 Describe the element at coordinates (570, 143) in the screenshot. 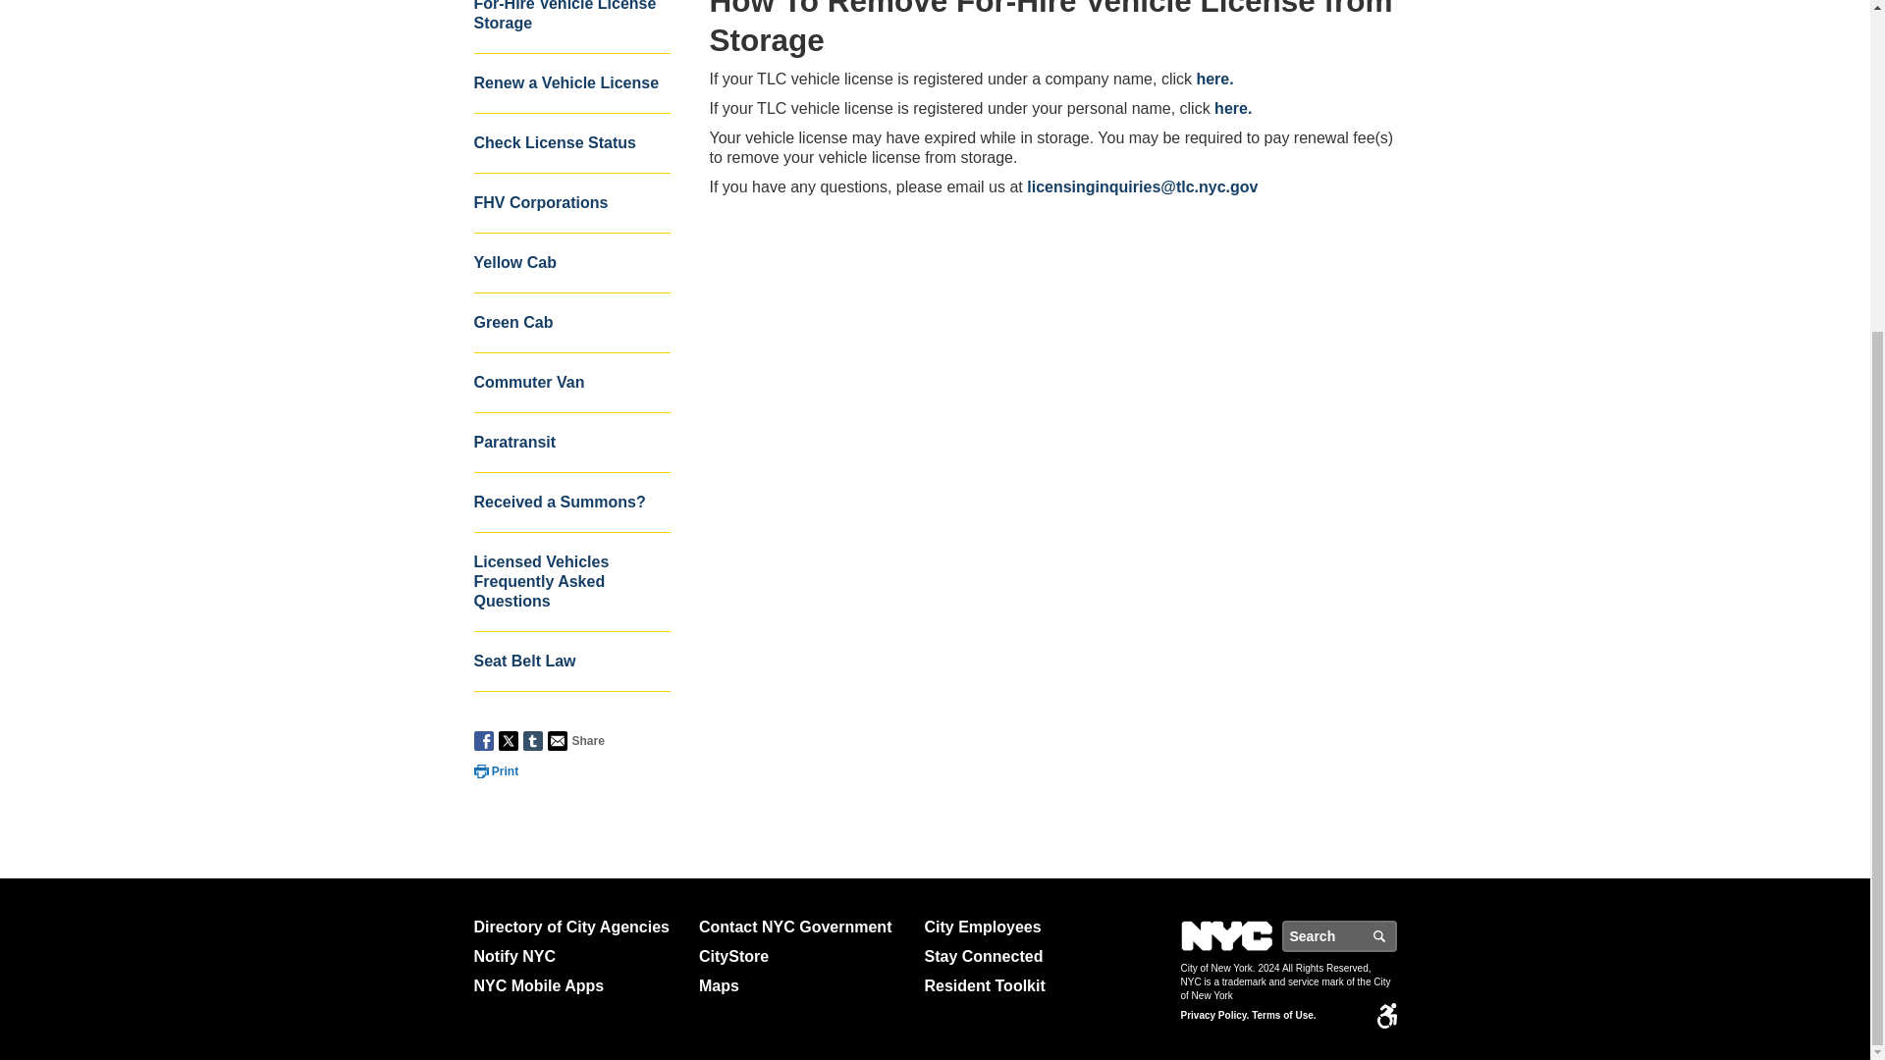

I see `Check License Status` at that location.